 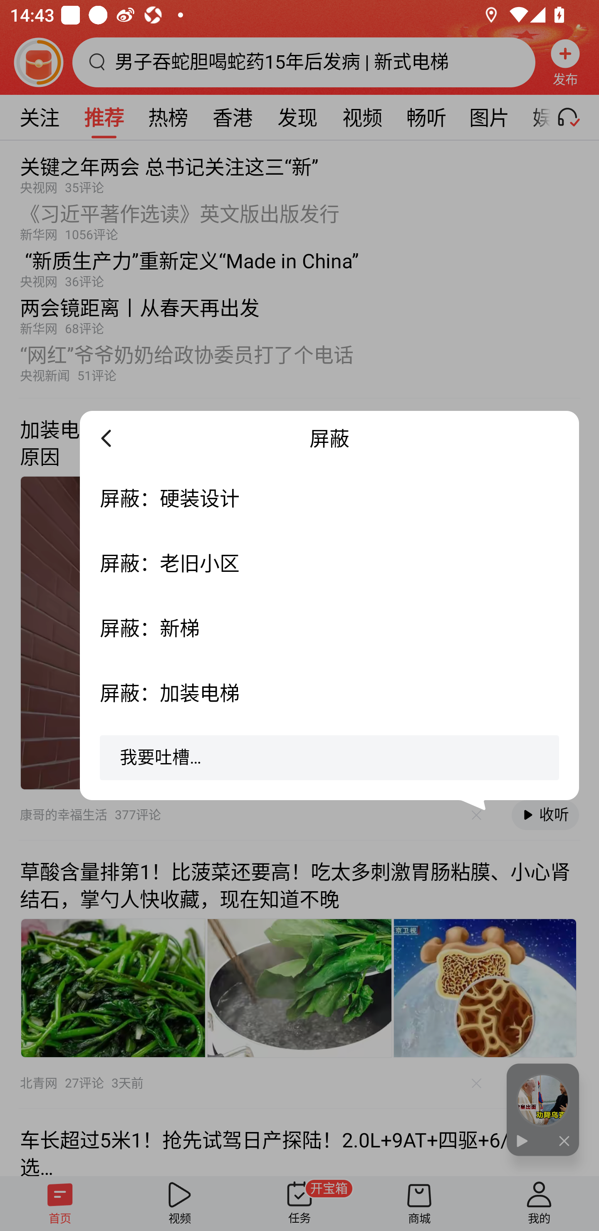 What do you see at coordinates (329, 497) in the screenshot?
I see `屏蔽：硬装设计` at bounding box center [329, 497].